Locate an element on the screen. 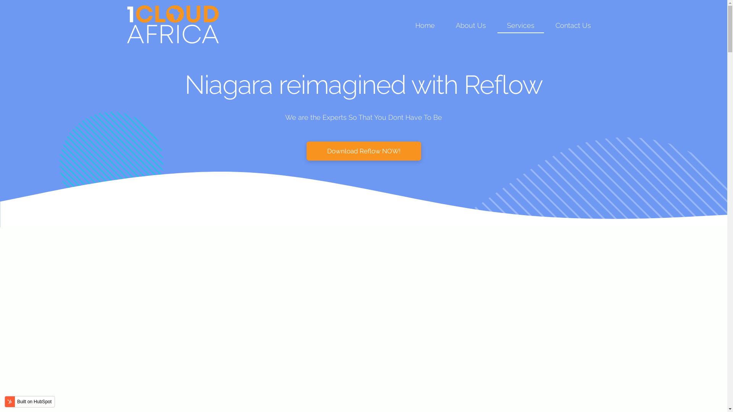 The height and width of the screenshot is (412, 733). Home is located at coordinates (425, 25).